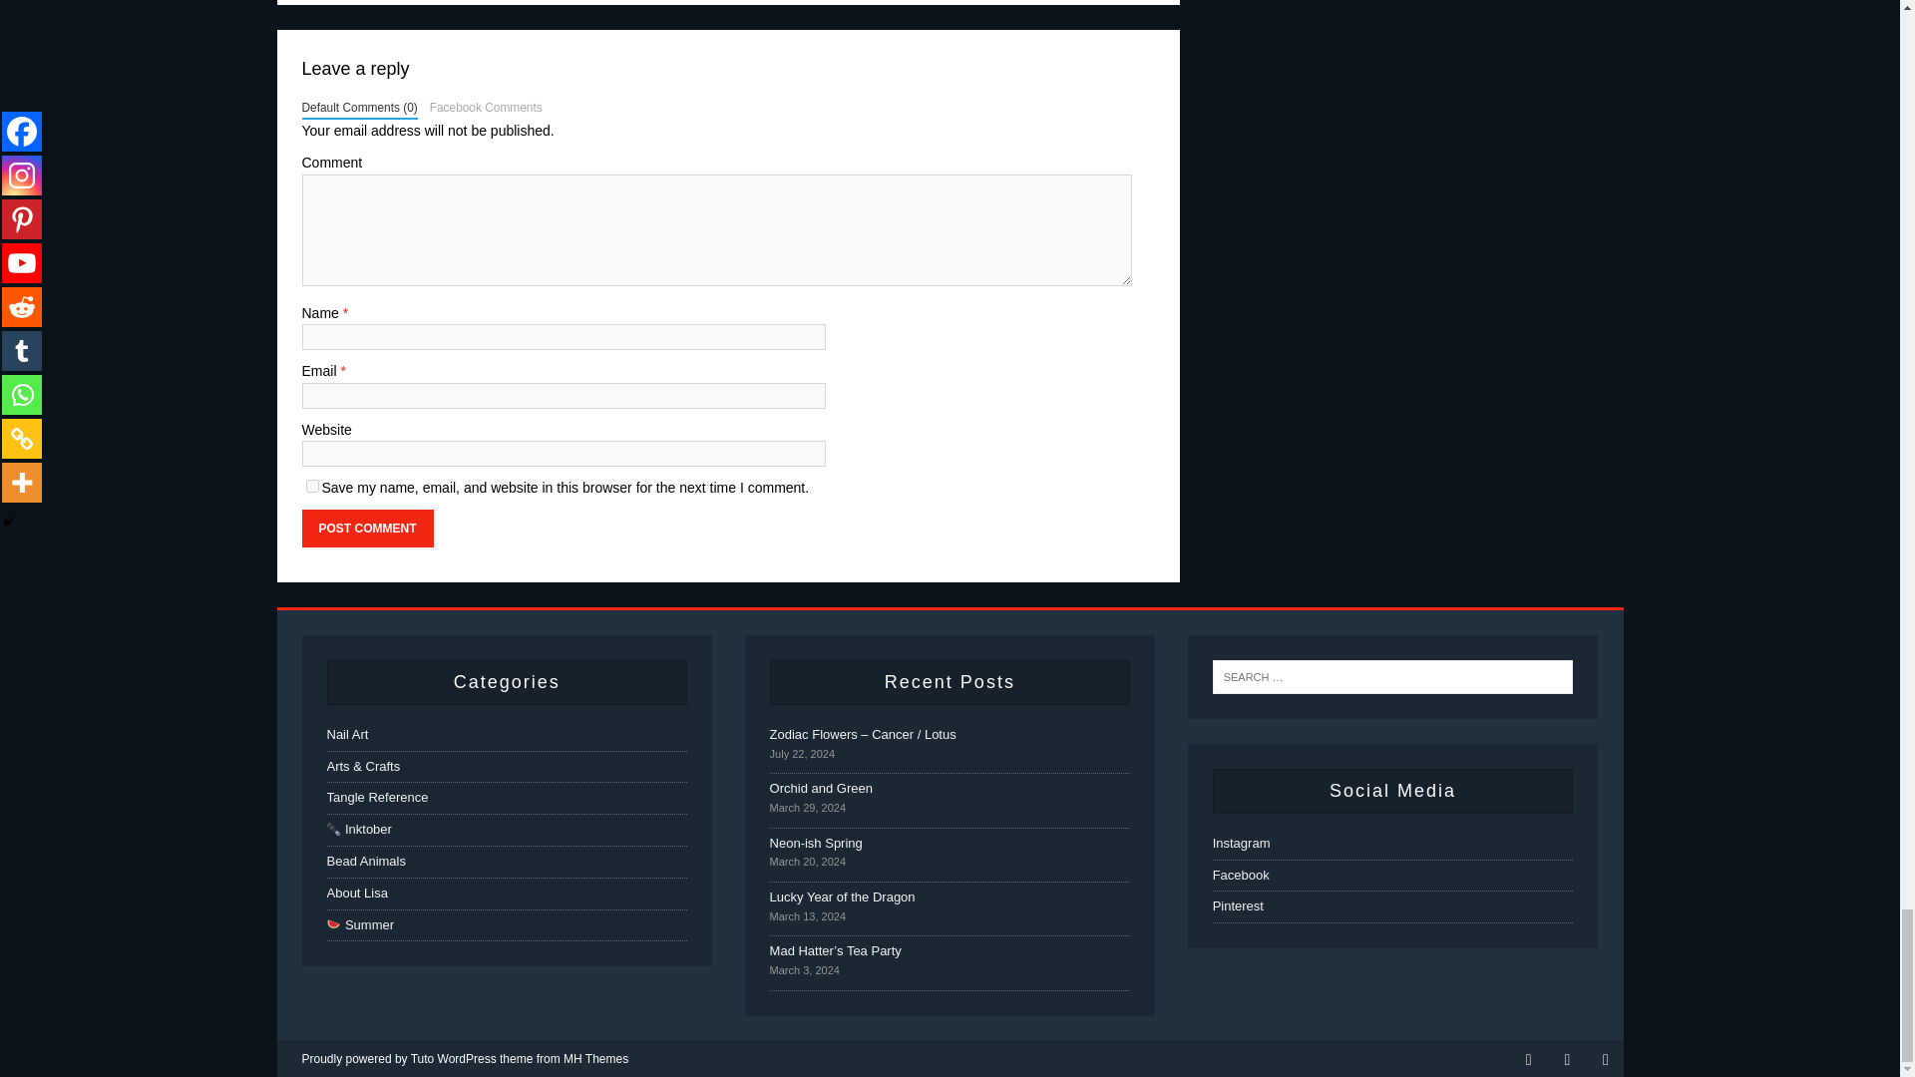 Image resolution: width=1915 pixels, height=1077 pixels. What do you see at coordinates (311, 485) in the screenshot?
I see `yes` at bounding box center [311, 485].